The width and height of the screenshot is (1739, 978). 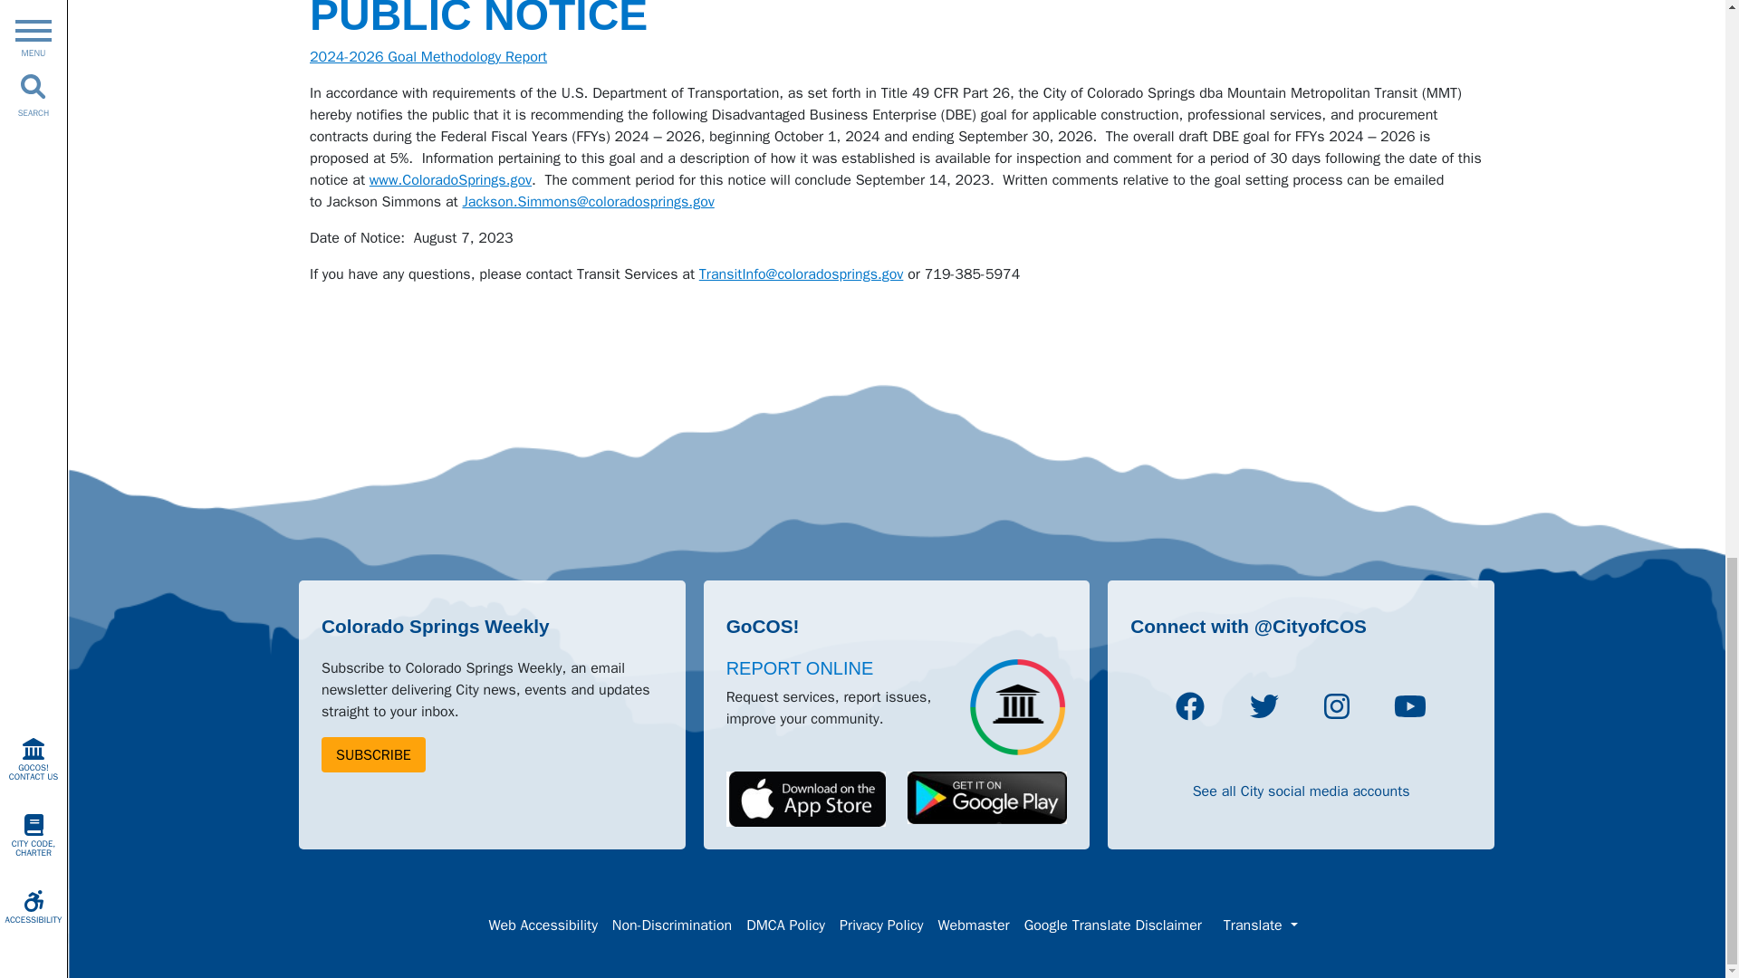 I want to click on SUBSCRIBE, so click(x=373, y=754).